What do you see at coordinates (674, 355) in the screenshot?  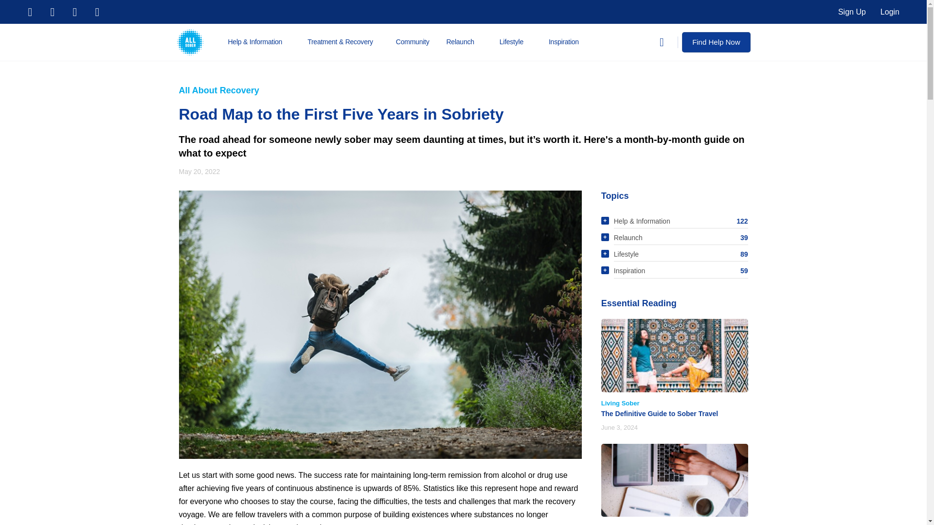 I see `Sober travel together - All Sober` at bounding box center [674, 355].